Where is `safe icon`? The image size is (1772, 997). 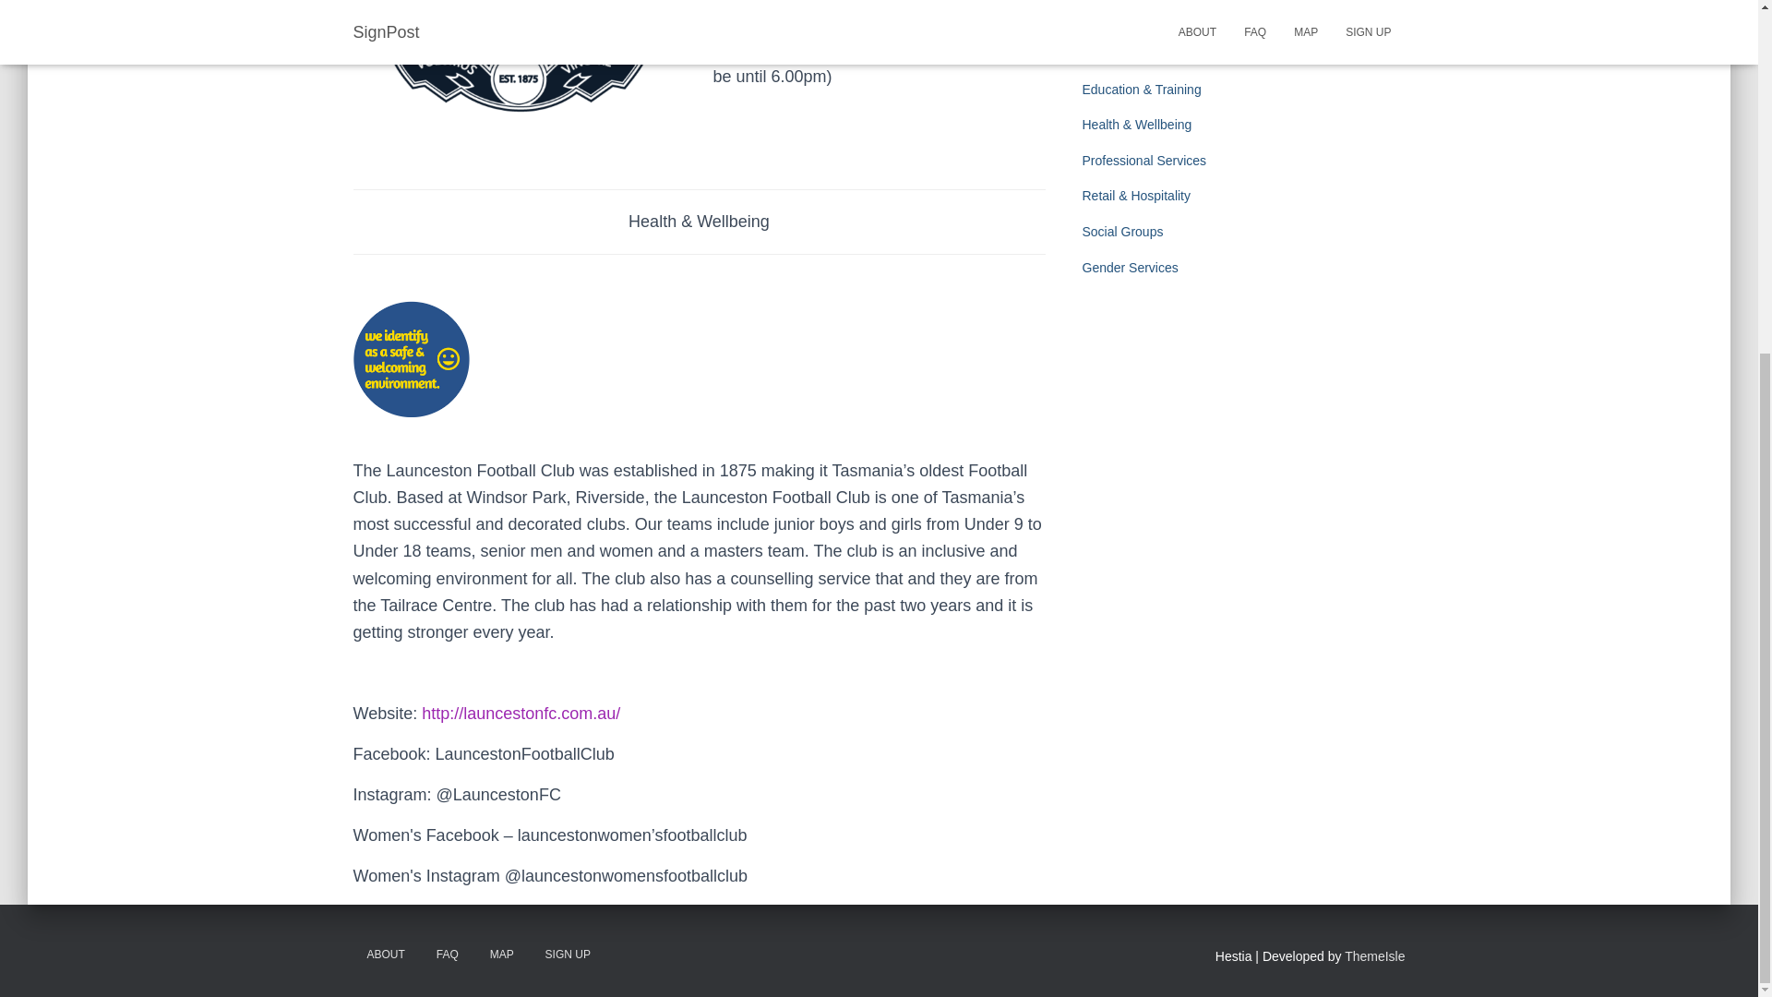
safe icon is located at coordinates (411, 359).